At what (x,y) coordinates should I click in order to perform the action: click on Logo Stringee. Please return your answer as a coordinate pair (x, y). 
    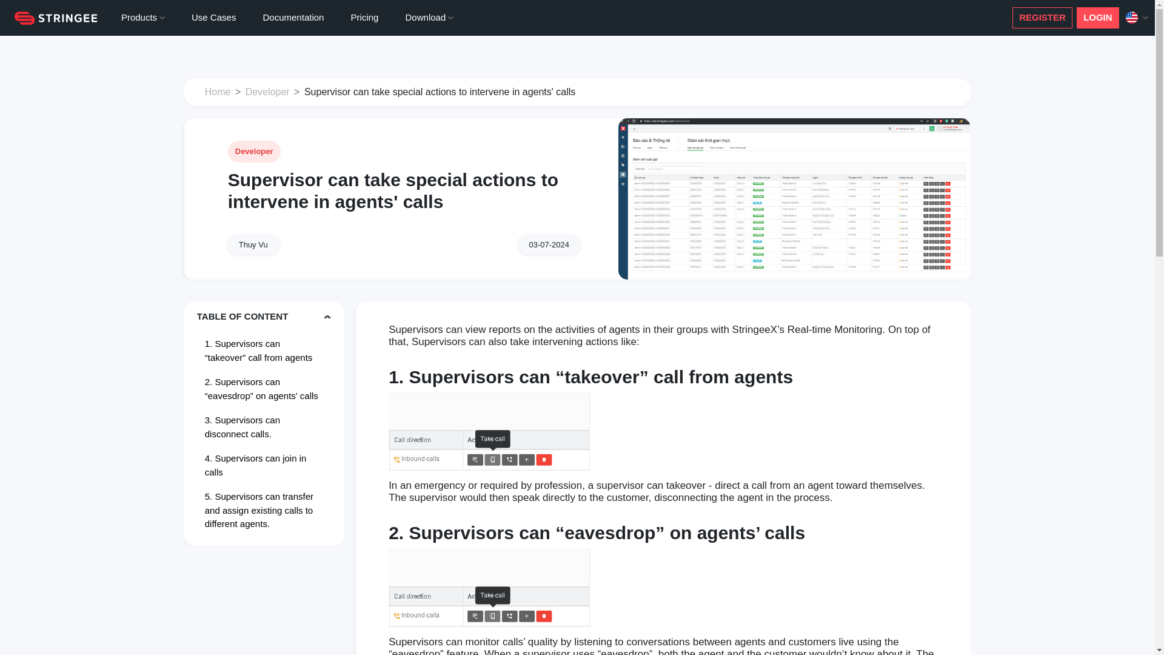
    Looking at the image, I should click on (55, 18).